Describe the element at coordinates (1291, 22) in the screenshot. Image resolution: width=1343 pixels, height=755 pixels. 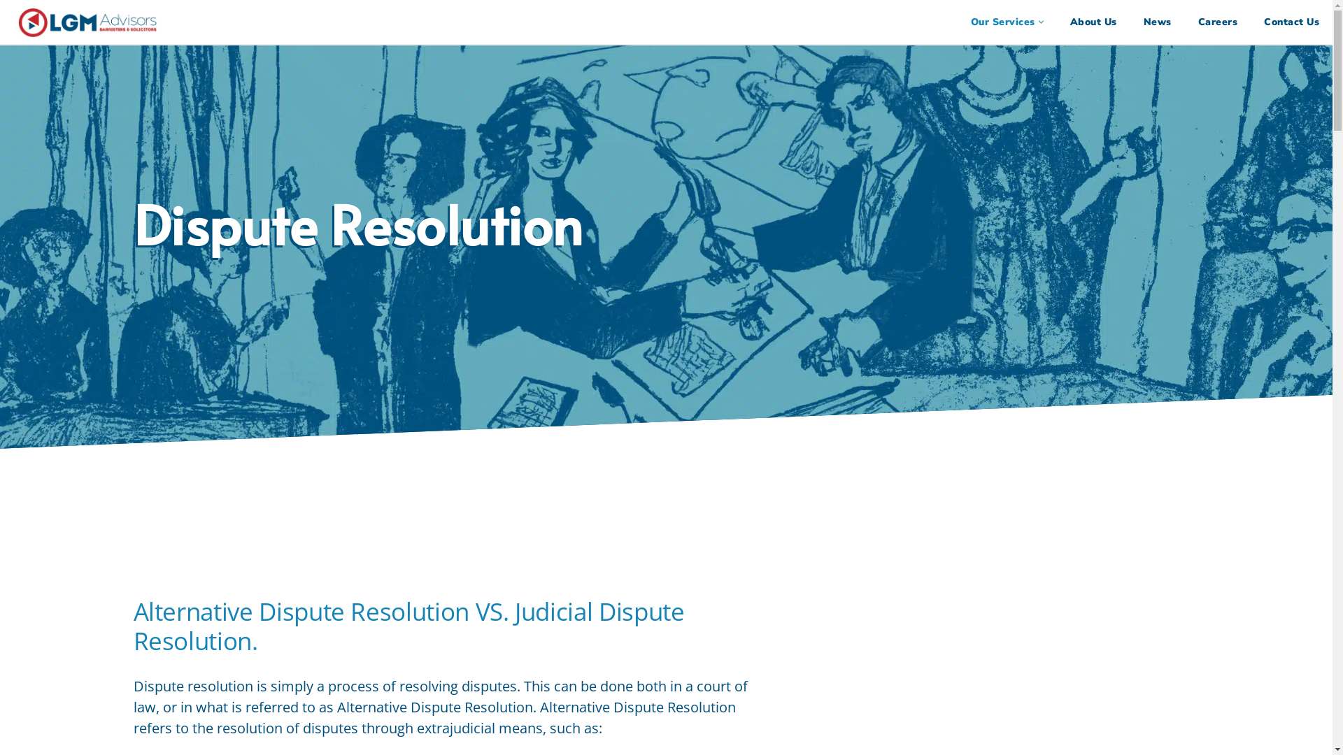
I see `Contact Us` at that location.